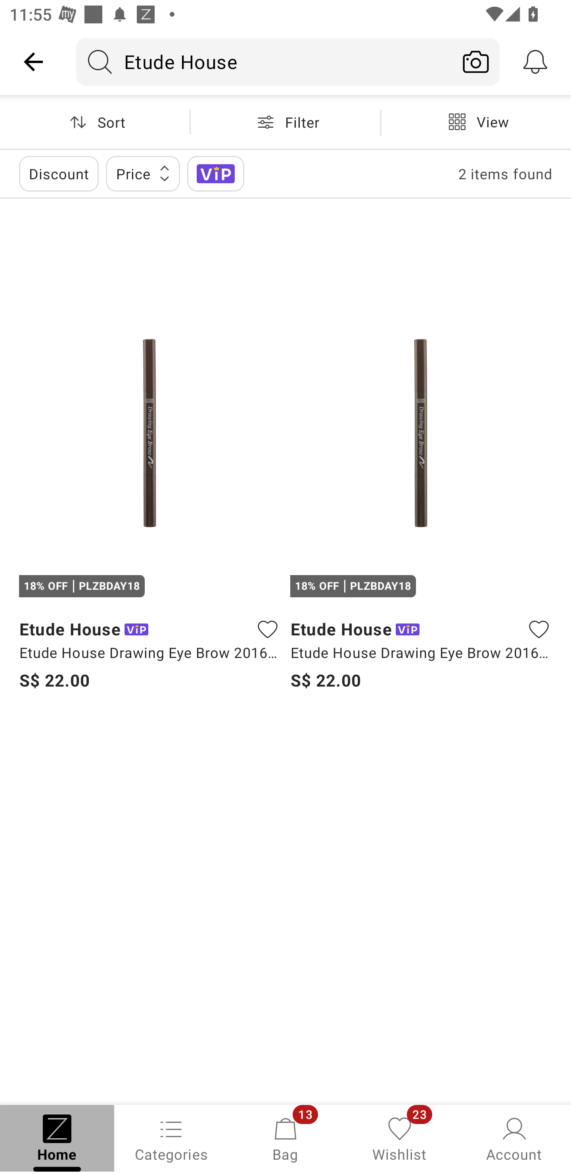 The image size is (571, 1174). I want to click on Discount, so click(59, 174).